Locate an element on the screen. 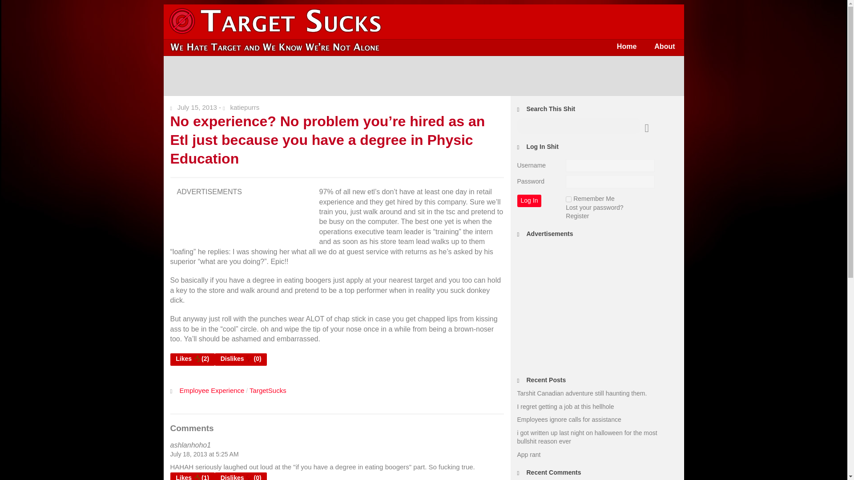  July 18, 2013 at 5:25 AM is located at coordinates (204, 454).